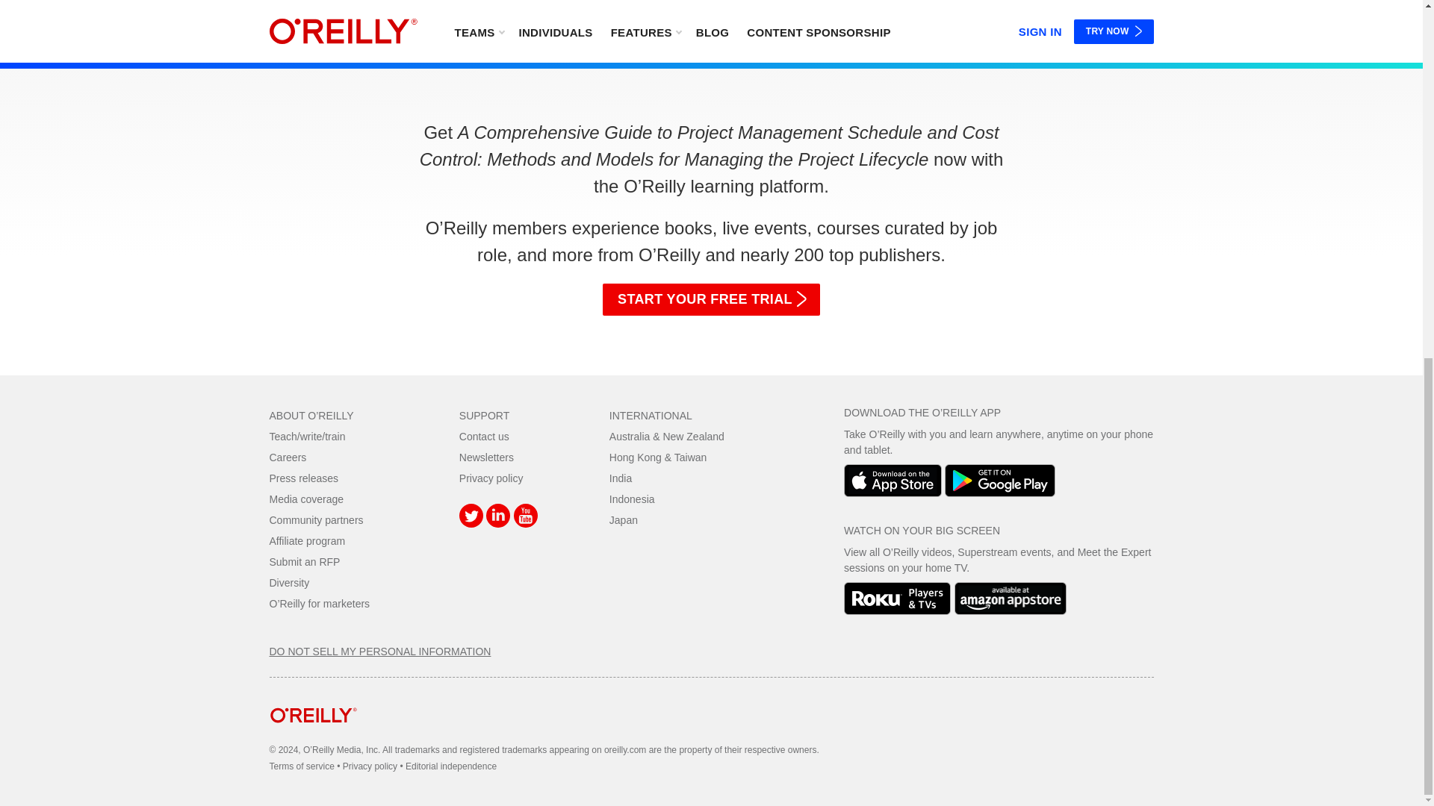 The height and width of the screenshot is (806, 1434). What do you see at coordinates (491, 478) in the screenshot?
I see `Privacy policy` at bounding box center [491, 478].